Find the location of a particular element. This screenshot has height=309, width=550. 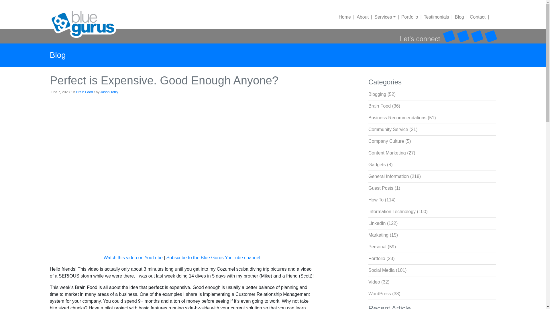

Portfolio is located at coordinates (407, 17).